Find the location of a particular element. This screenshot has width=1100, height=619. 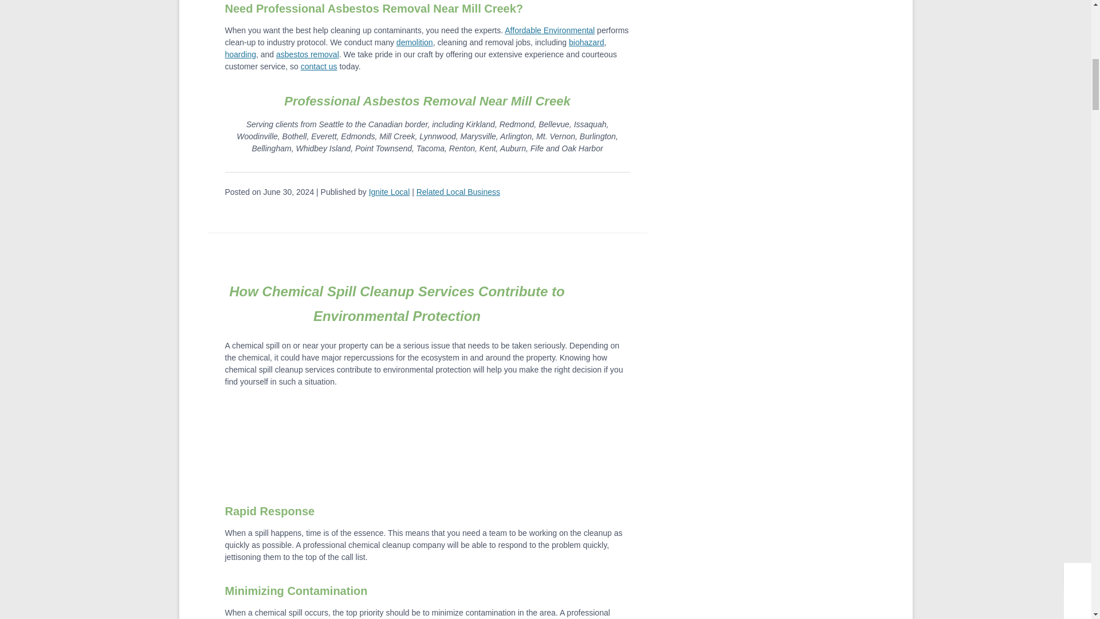

hoarding is located at coordinates (240, 54).